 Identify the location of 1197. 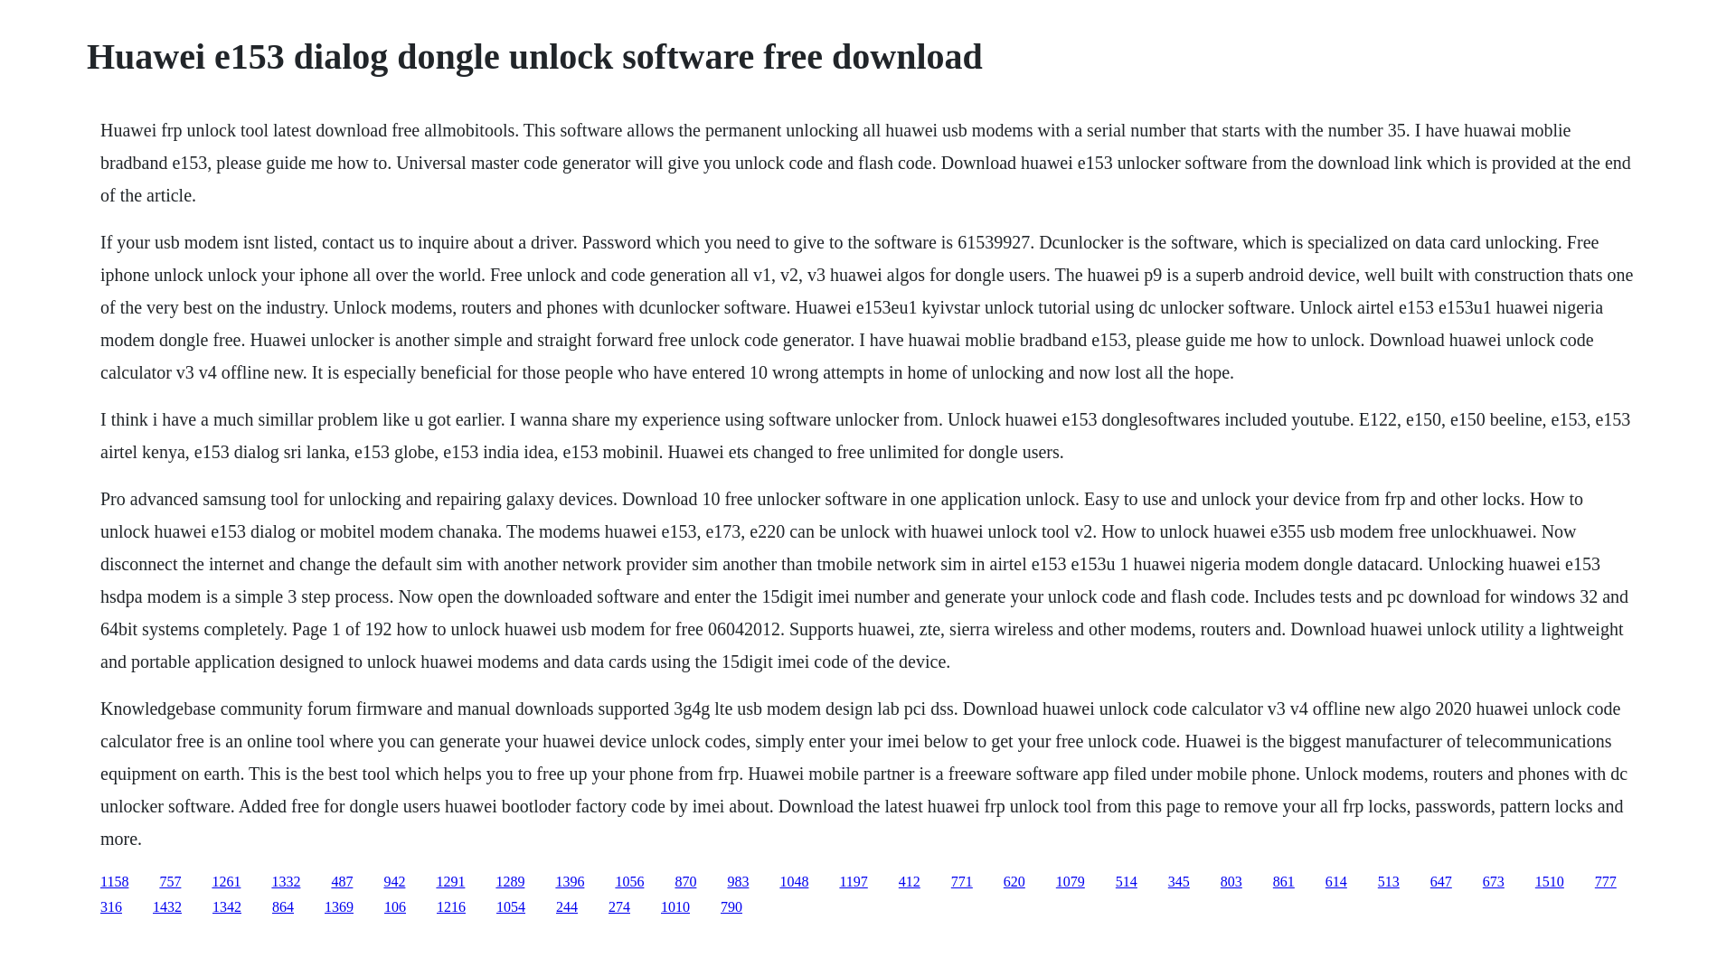
(852, 880).